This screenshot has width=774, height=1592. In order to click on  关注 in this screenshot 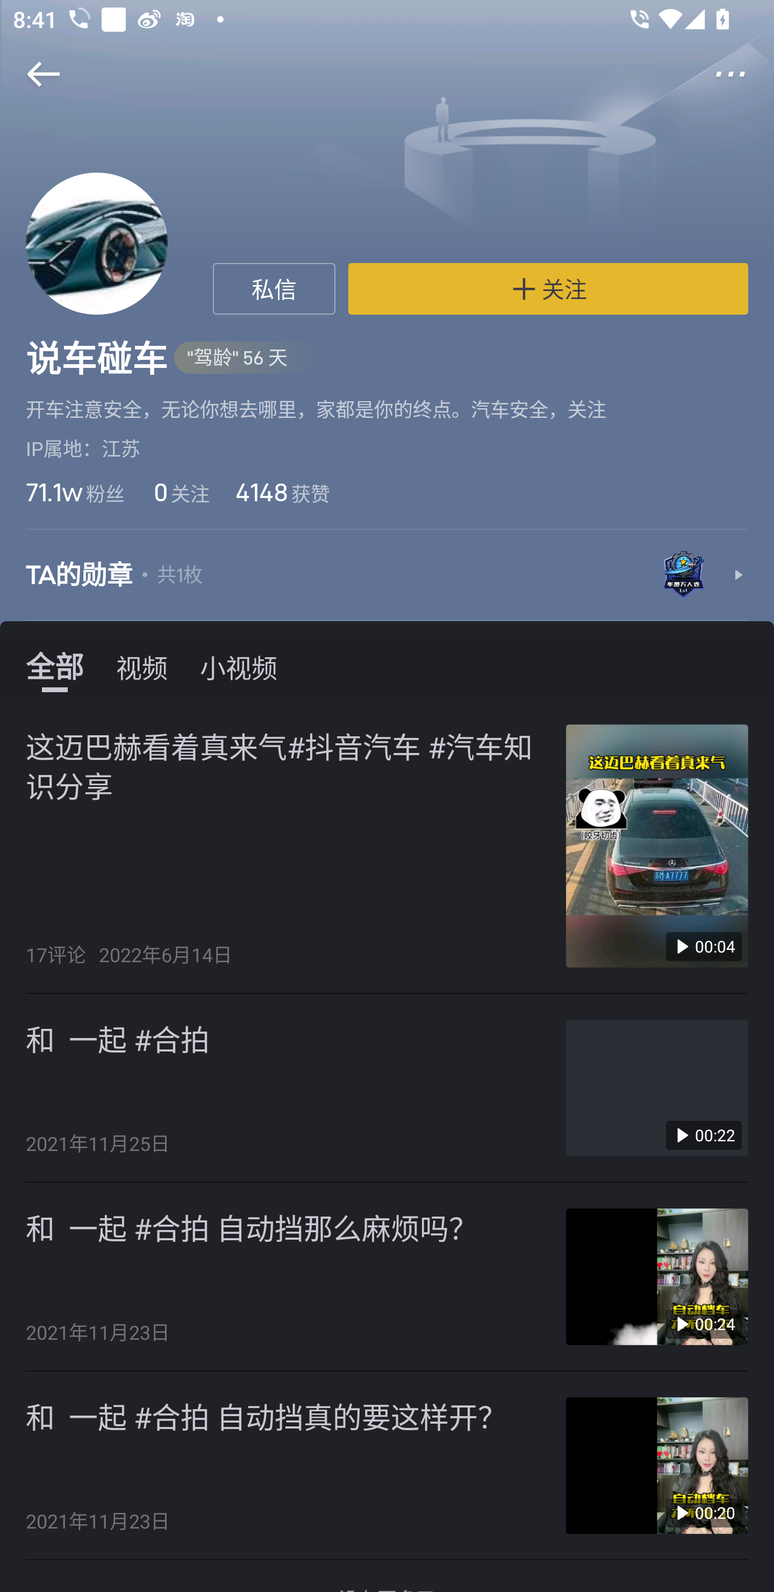, I will do `click(548, 289)`.